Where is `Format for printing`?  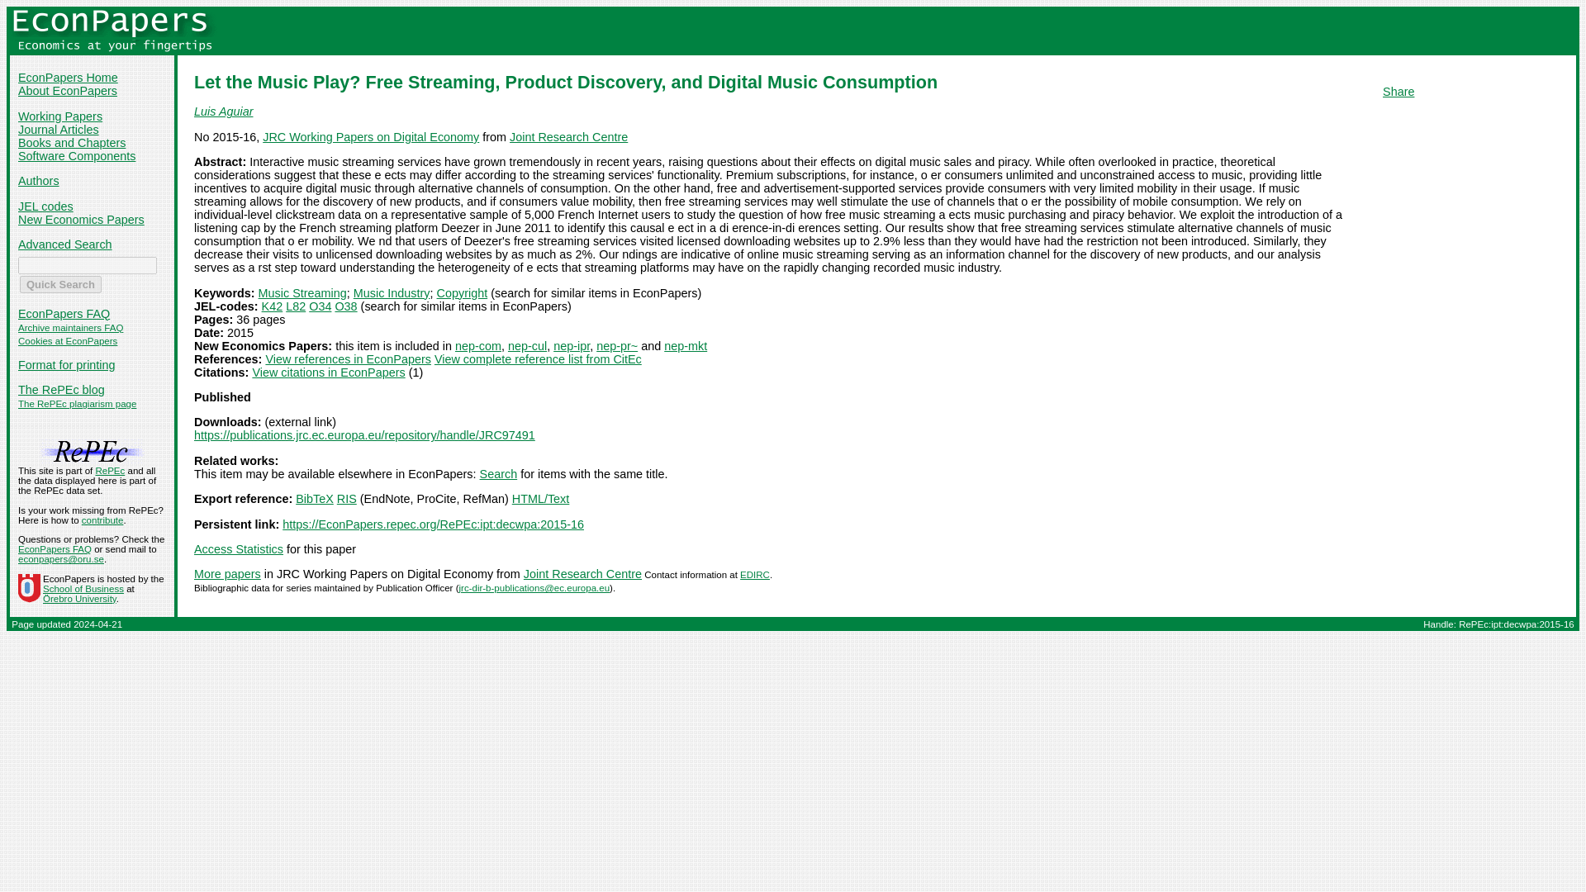
Format for printing is located at coordinates (66, 365).